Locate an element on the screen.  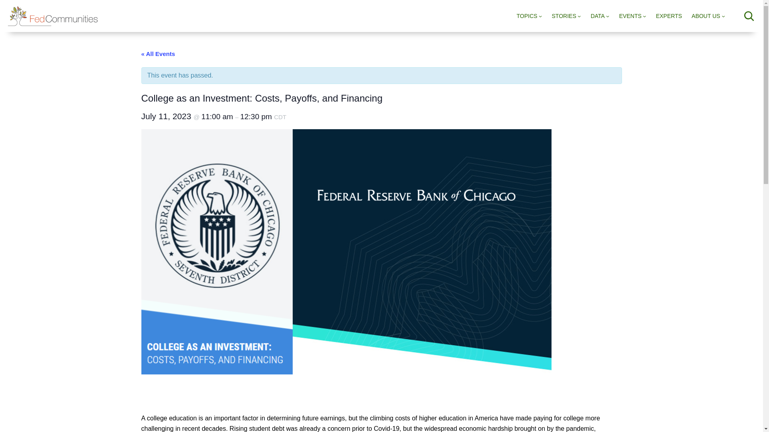
EVENTS is located at coordinates (630, 16).